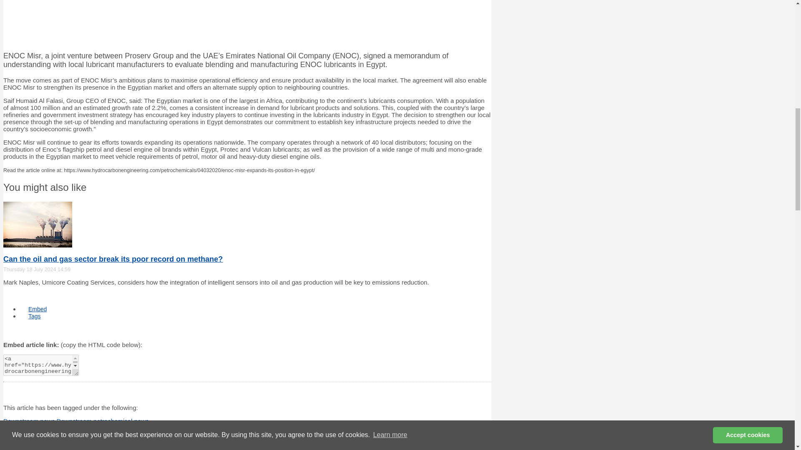 The width and height of the screenshot is (801, 450). I want to click on Can the oil and gas sector break its poor record on methane?, so click(113, 259).